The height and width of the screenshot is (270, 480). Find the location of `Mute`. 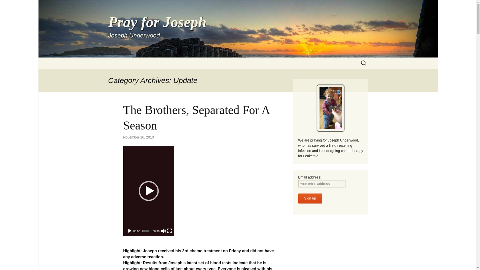

Mute is located at coordinates (310, 198).